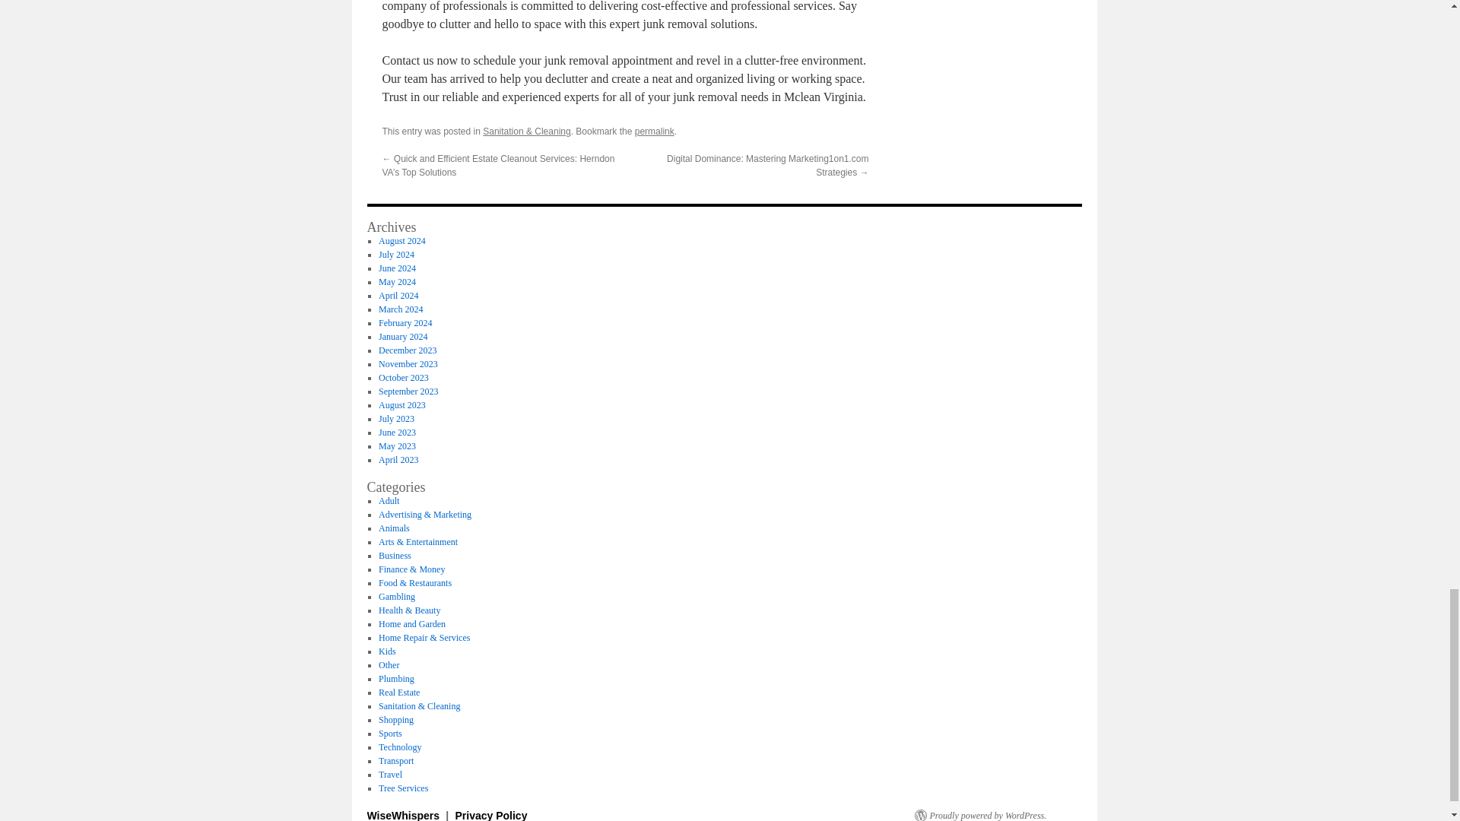 The height and width of the screenshot is (821, 1460). I want to click on Adult, so click(388, 501).